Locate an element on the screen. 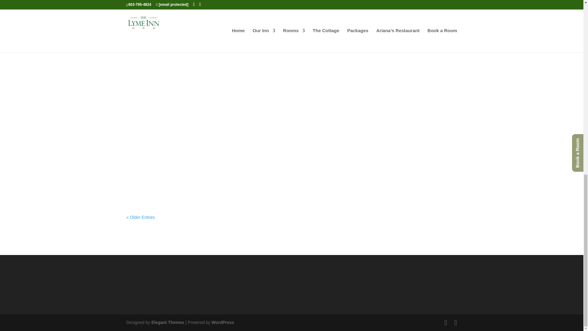  Elegant Themes is located at coordinates (167, 322).